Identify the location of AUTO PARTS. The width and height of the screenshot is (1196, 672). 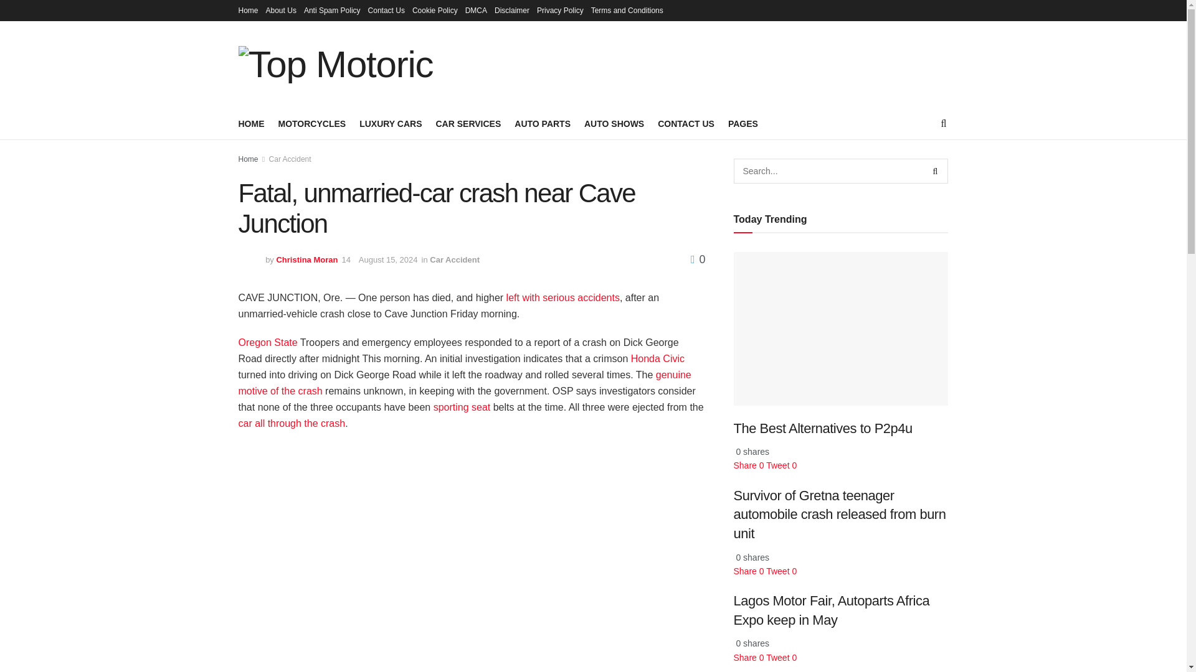
(542, 123).